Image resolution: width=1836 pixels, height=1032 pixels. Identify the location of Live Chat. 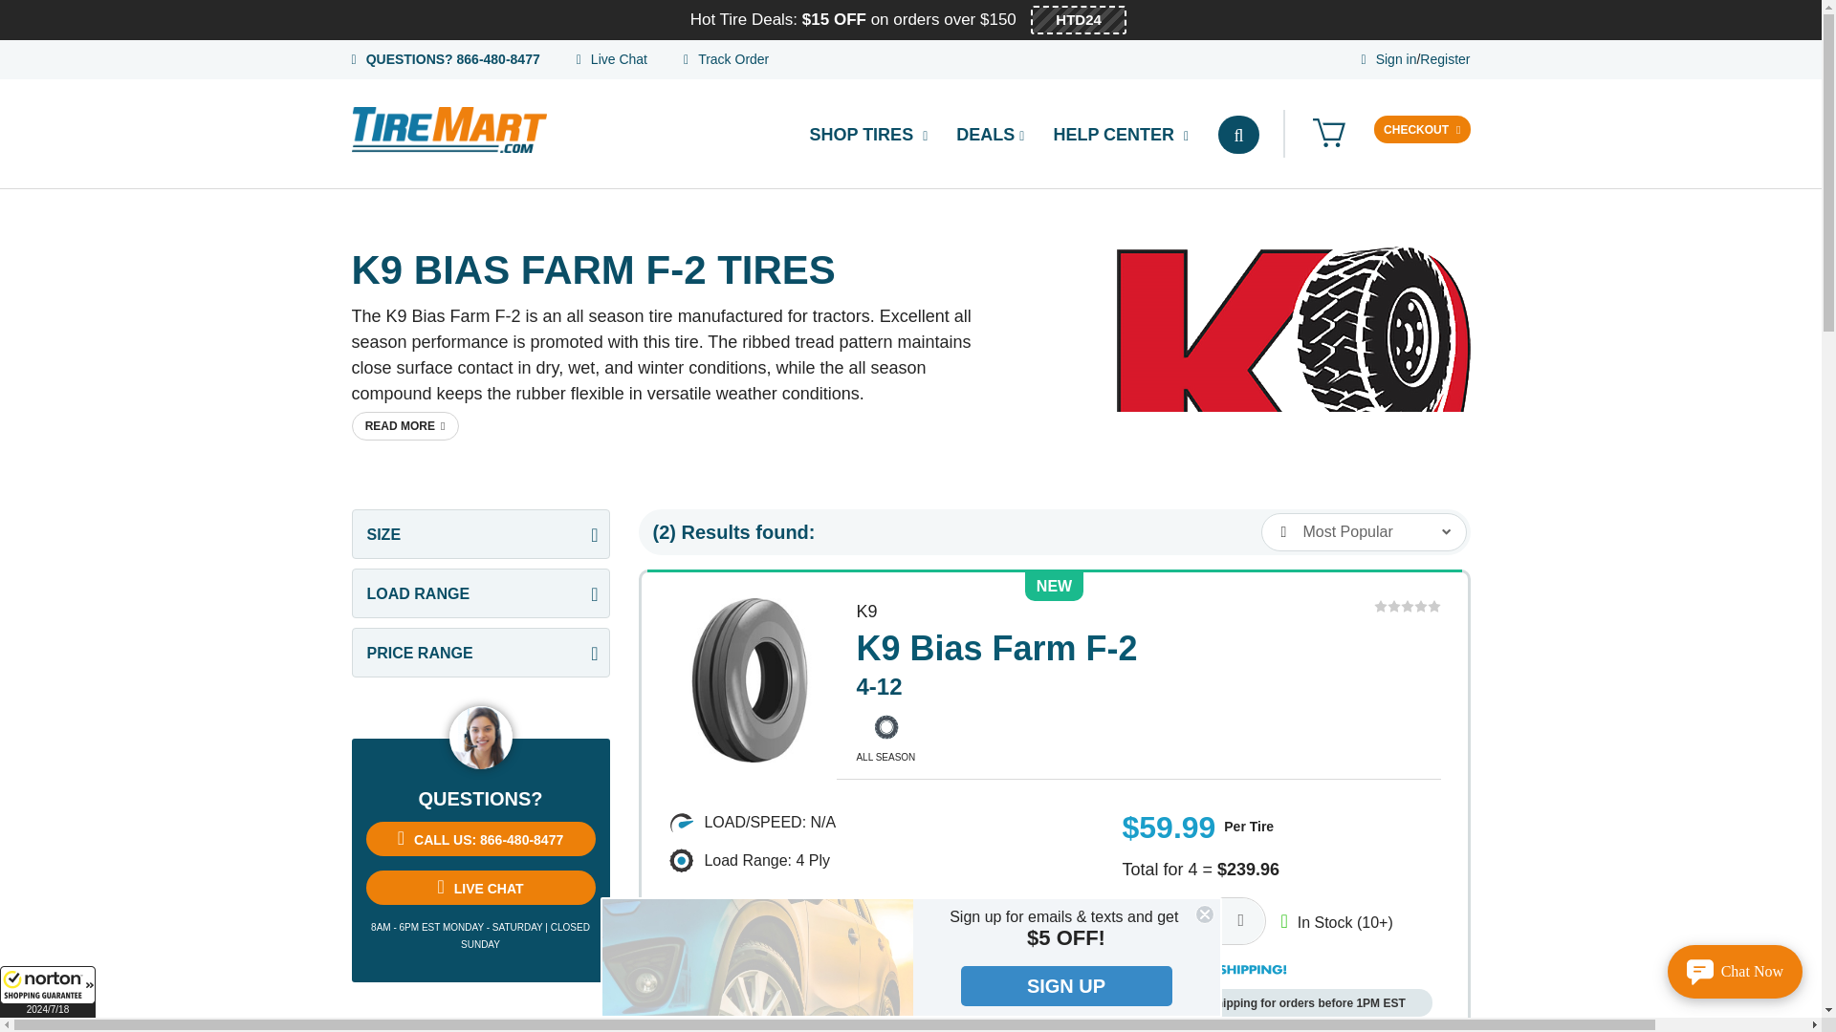
(620, 59).